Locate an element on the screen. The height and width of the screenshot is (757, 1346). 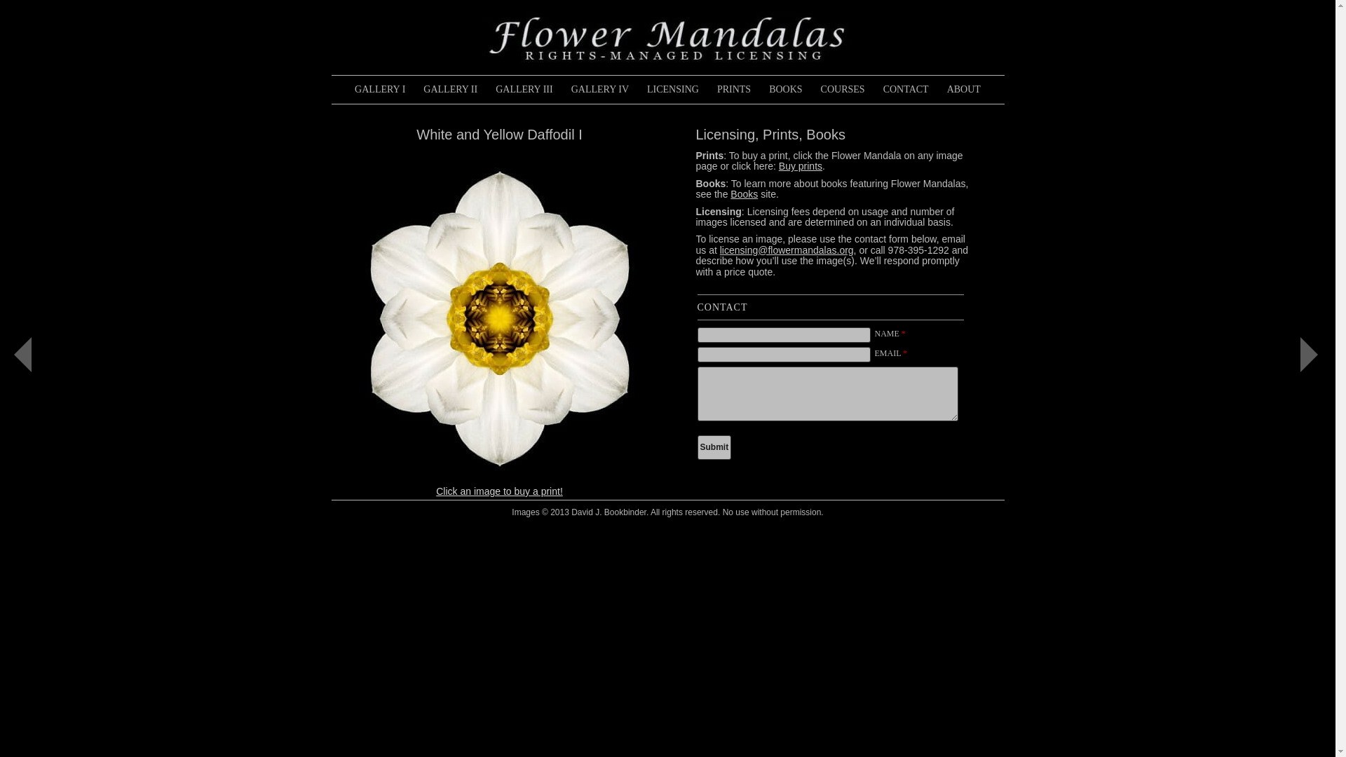
Books is located at coordinates (744, 193).